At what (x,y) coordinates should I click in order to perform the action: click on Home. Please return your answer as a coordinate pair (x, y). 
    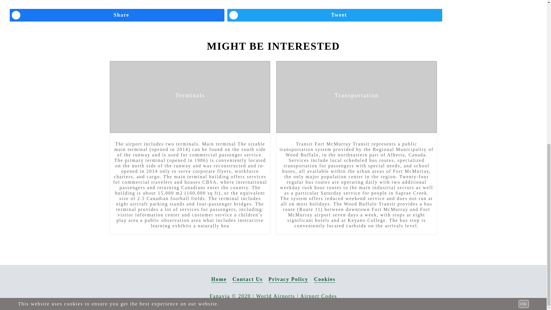
    Looking at the image, I should click on (219, 280).